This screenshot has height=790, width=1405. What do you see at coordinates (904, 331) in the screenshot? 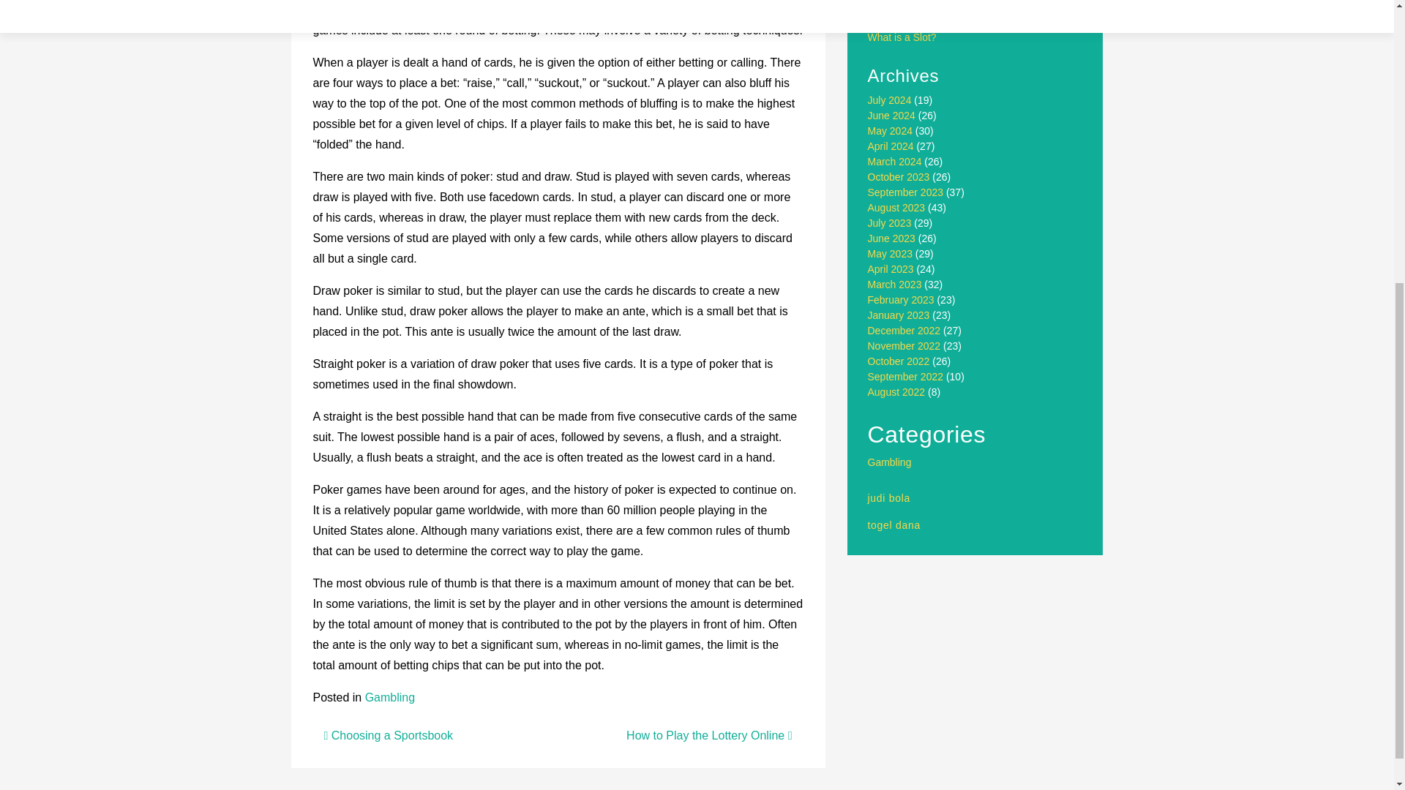
I see `December 2022` at bounding box center [904, 331].